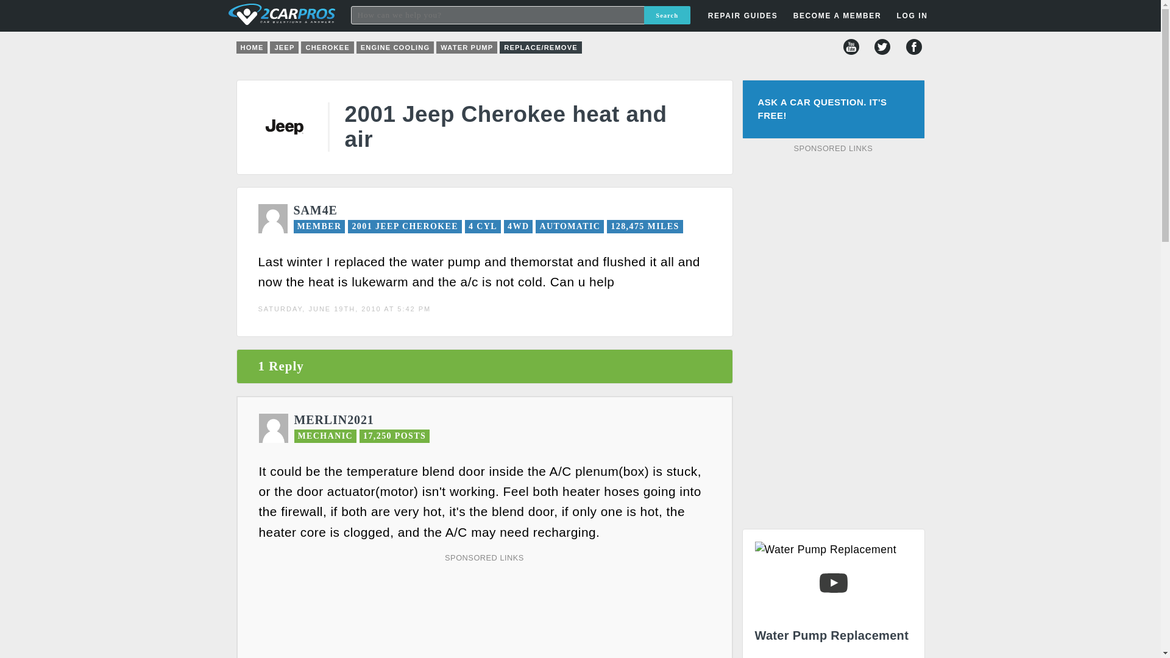  I want to click on BECOME A MEMBER, so click(837, 16).